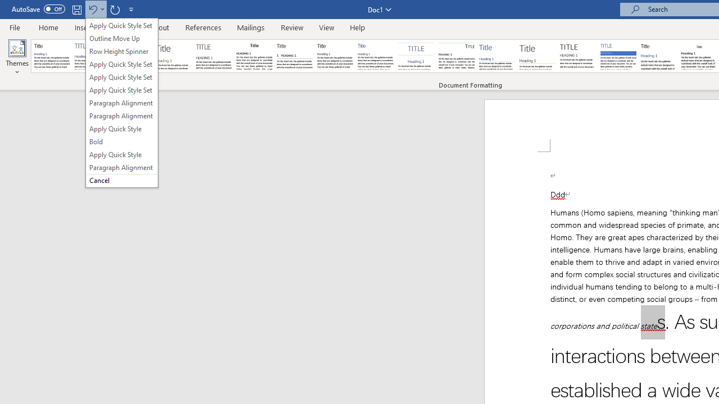 This screenshot has width=719, height=404. I want to click on Themes, so click(17, 57).